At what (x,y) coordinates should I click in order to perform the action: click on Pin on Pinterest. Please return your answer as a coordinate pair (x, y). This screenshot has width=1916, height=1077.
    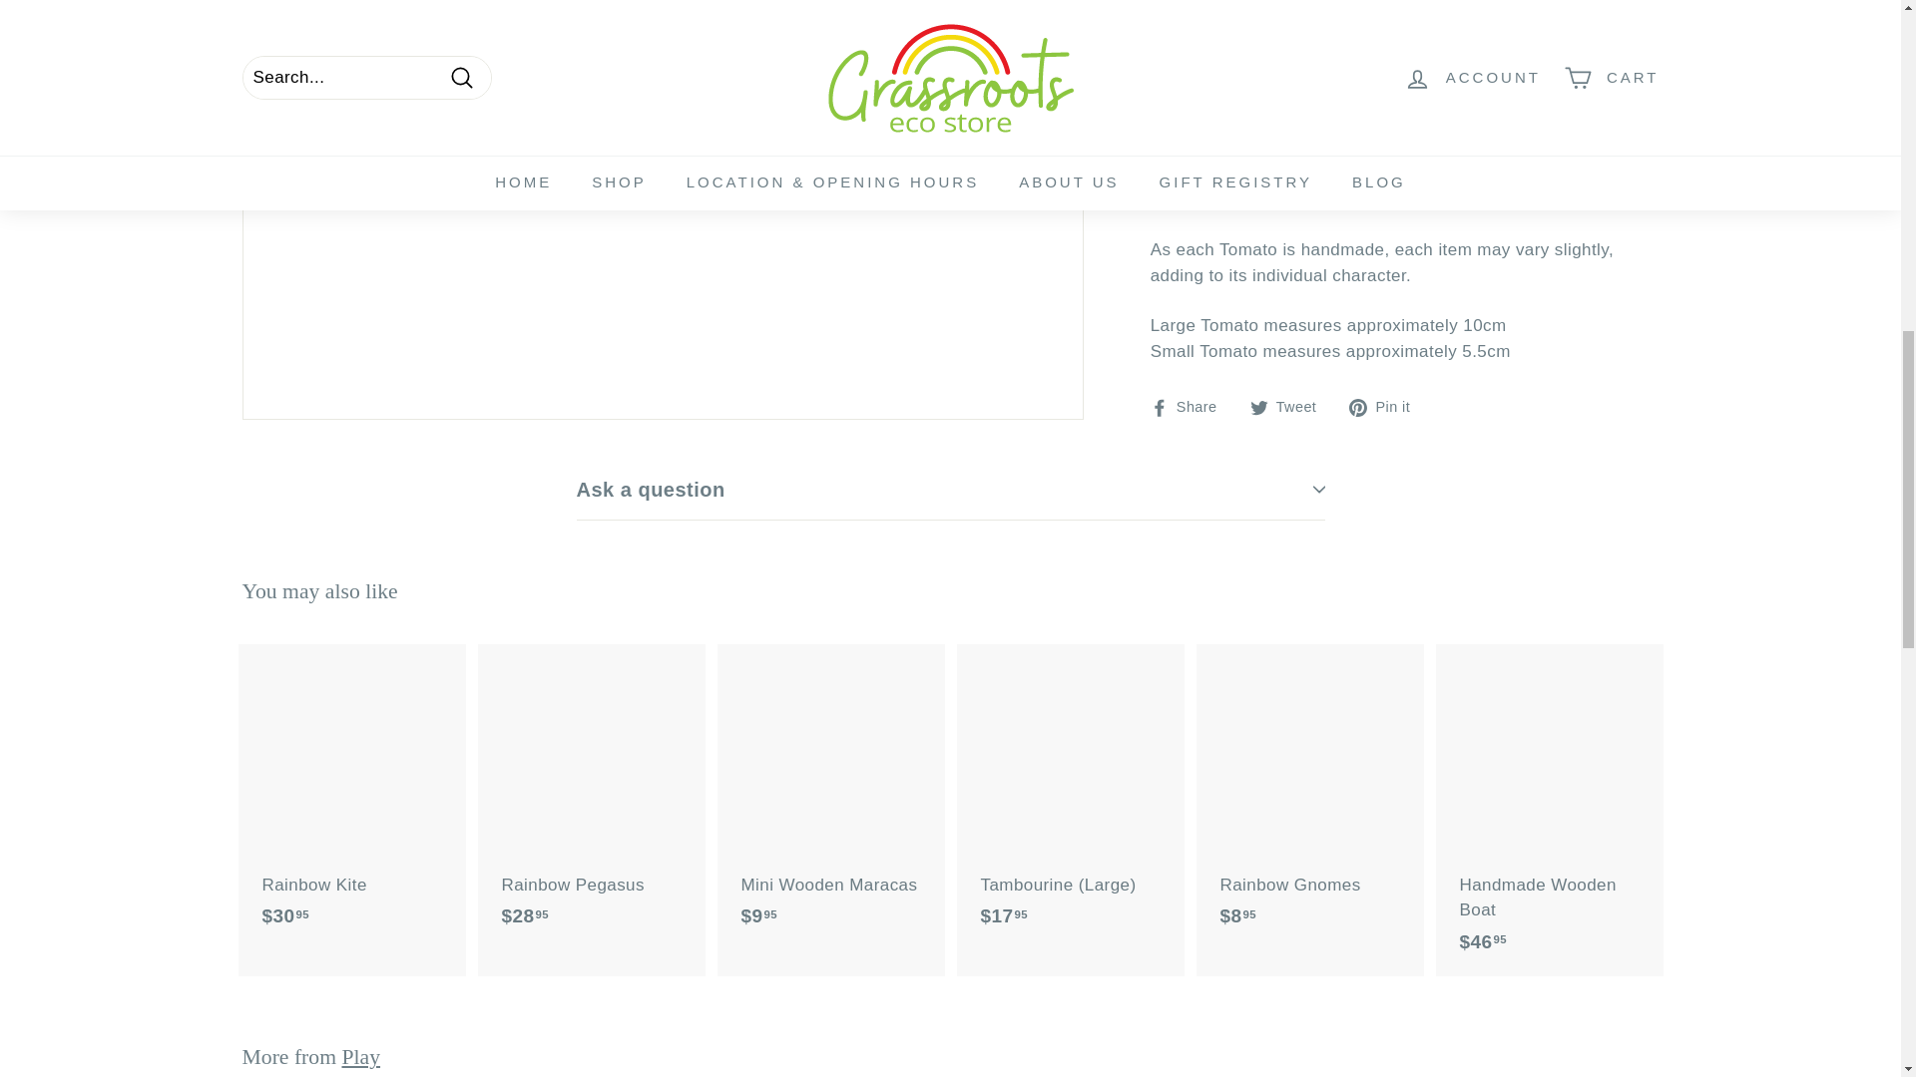
    Looking at the image, I should click on (1387, 407).